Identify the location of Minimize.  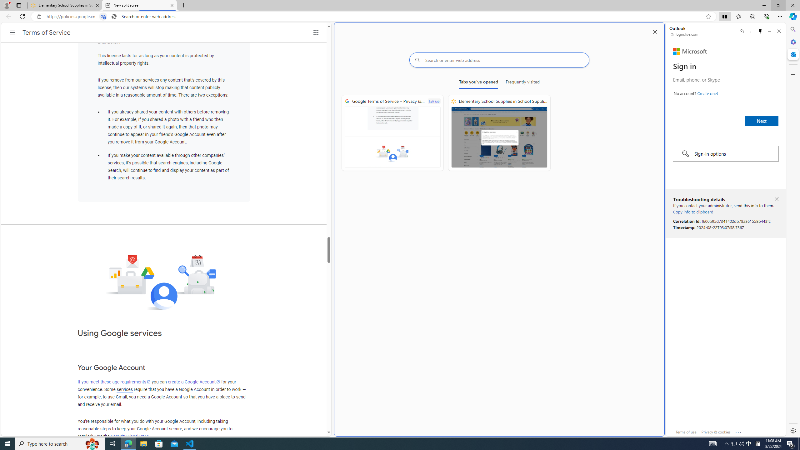
(770, 31).